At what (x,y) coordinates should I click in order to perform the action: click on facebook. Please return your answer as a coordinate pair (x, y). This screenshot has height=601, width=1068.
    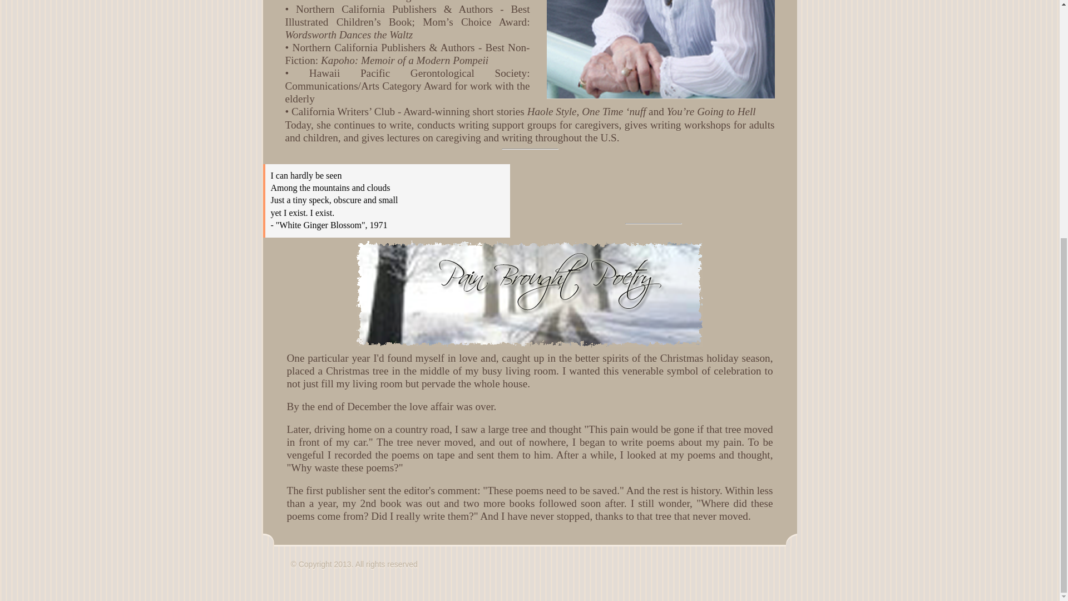
    Looking at the image, I should click on (276, 566).